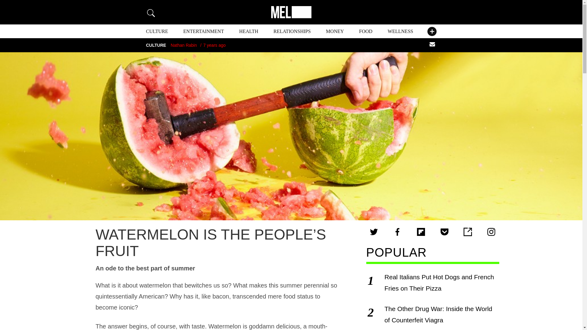 The width and height of the screenshot is (587, 330). I want to click on Posts by Nathan Rabin, so click(183, 45).